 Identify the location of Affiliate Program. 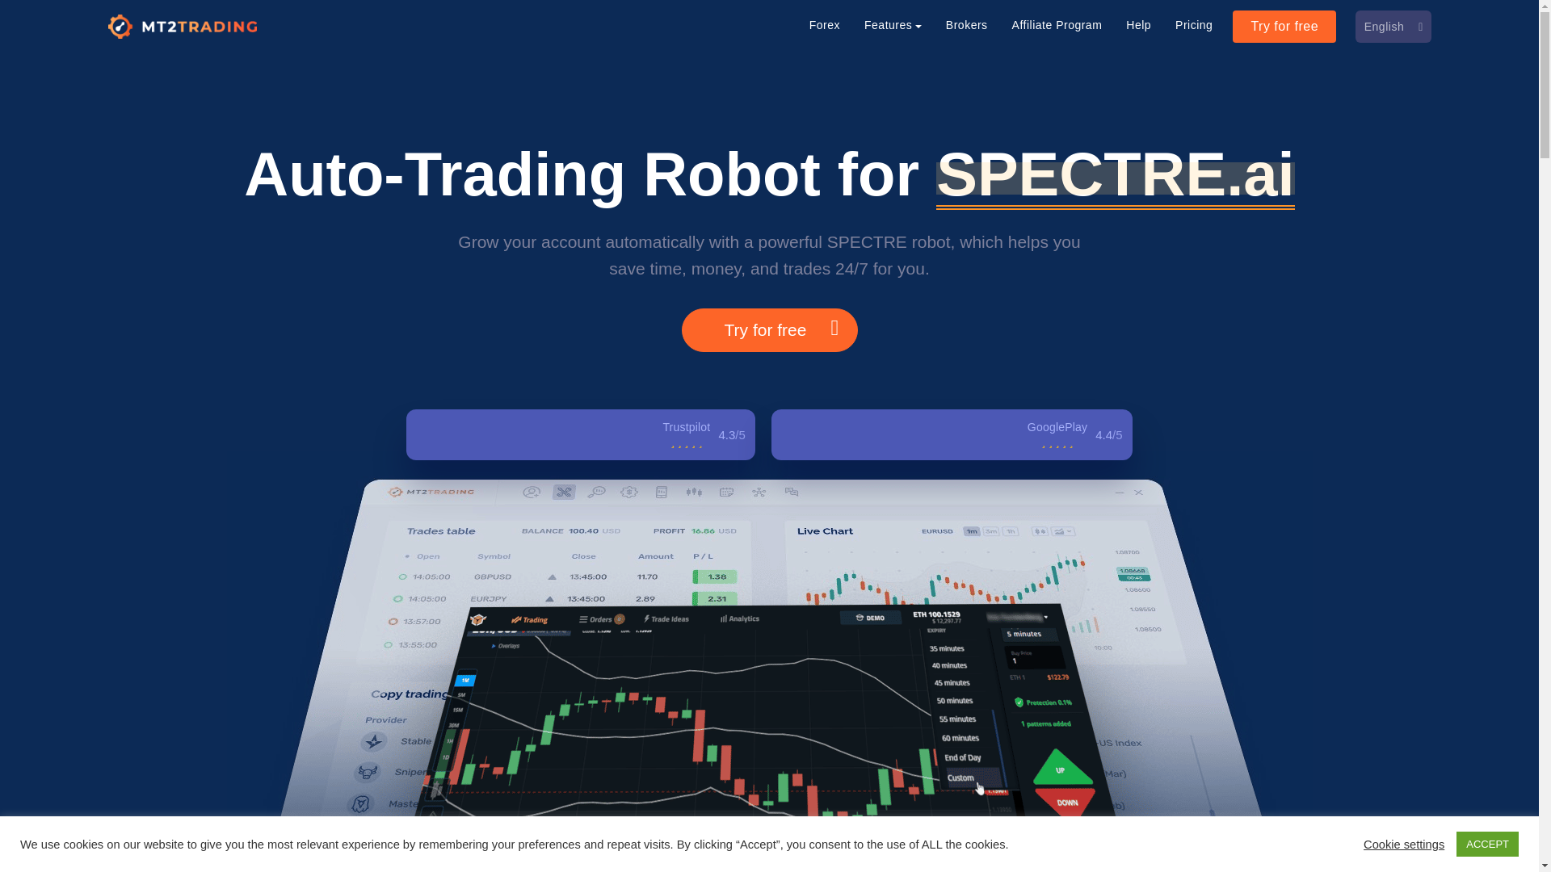
(1057, 24).